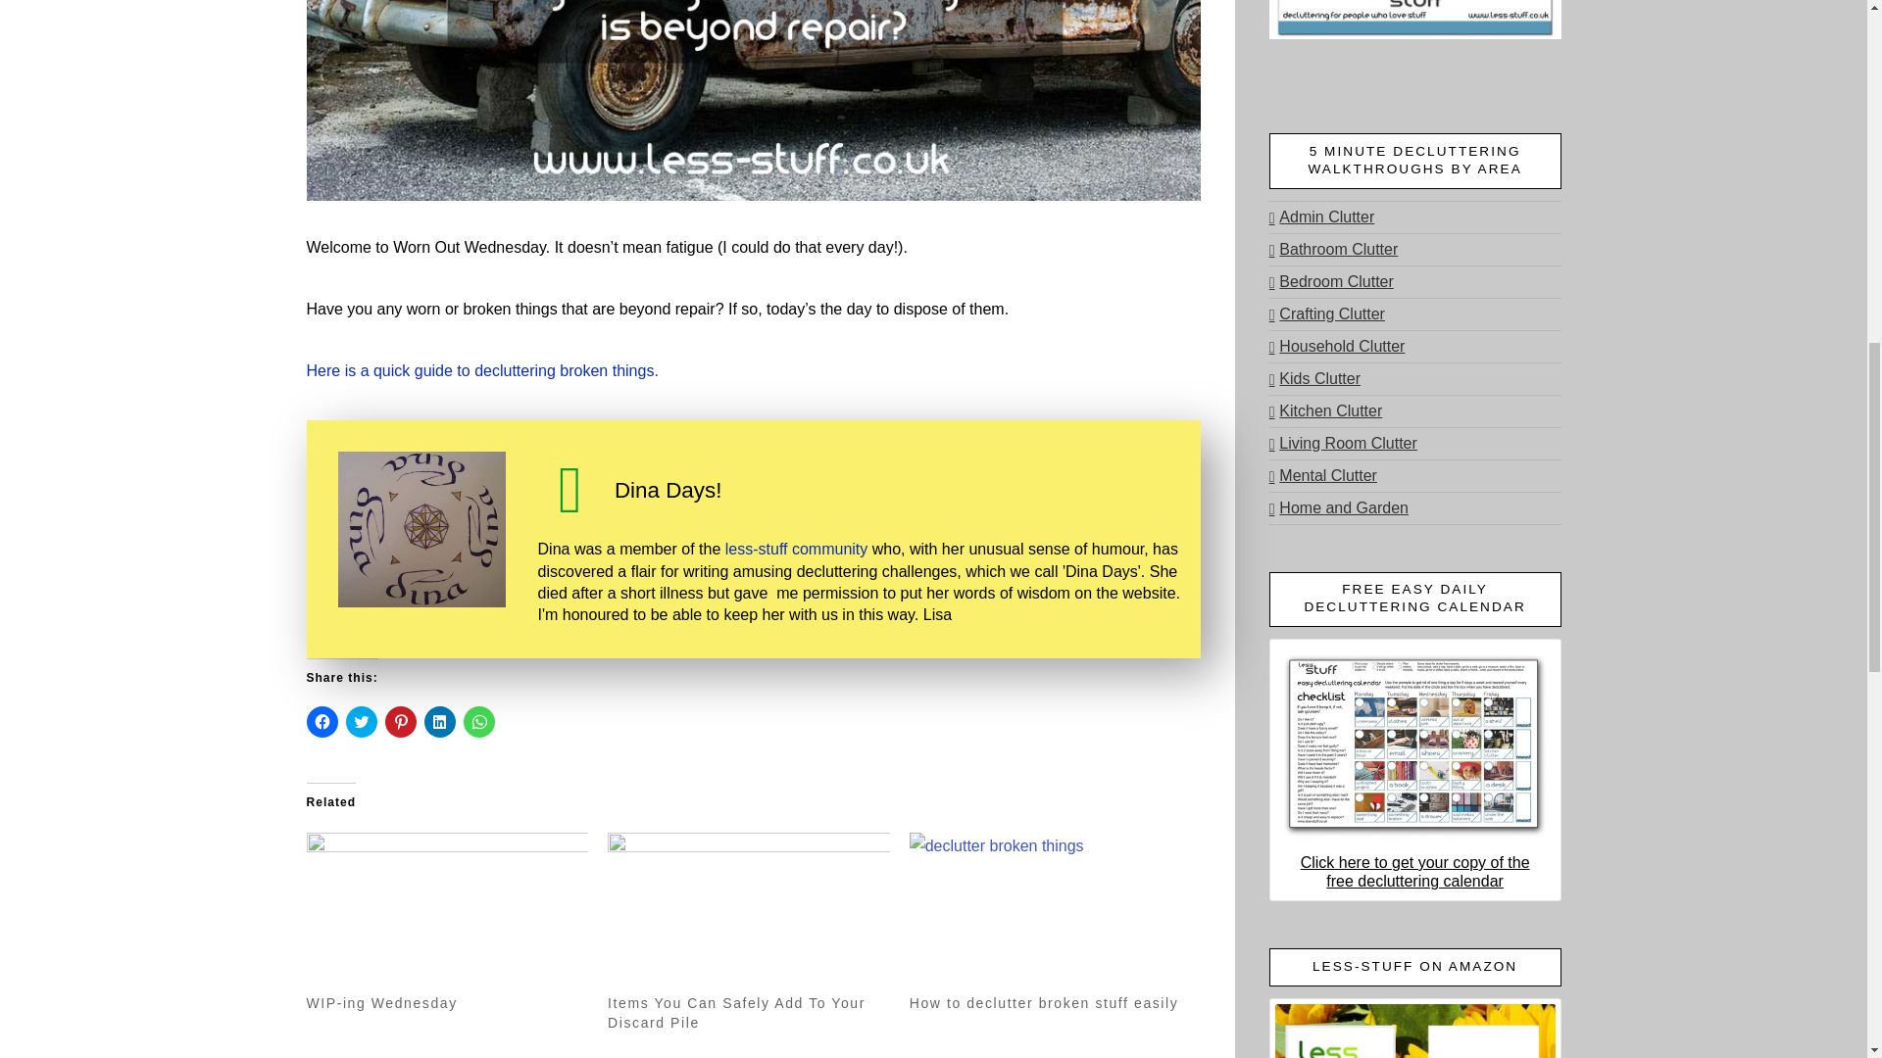 This screenshot has height=1058, width=1882. What do you see at coordinates (439, 721) in the screenshot?
I see `Click to share on LinkedIn` at bounding box center [439, 721].